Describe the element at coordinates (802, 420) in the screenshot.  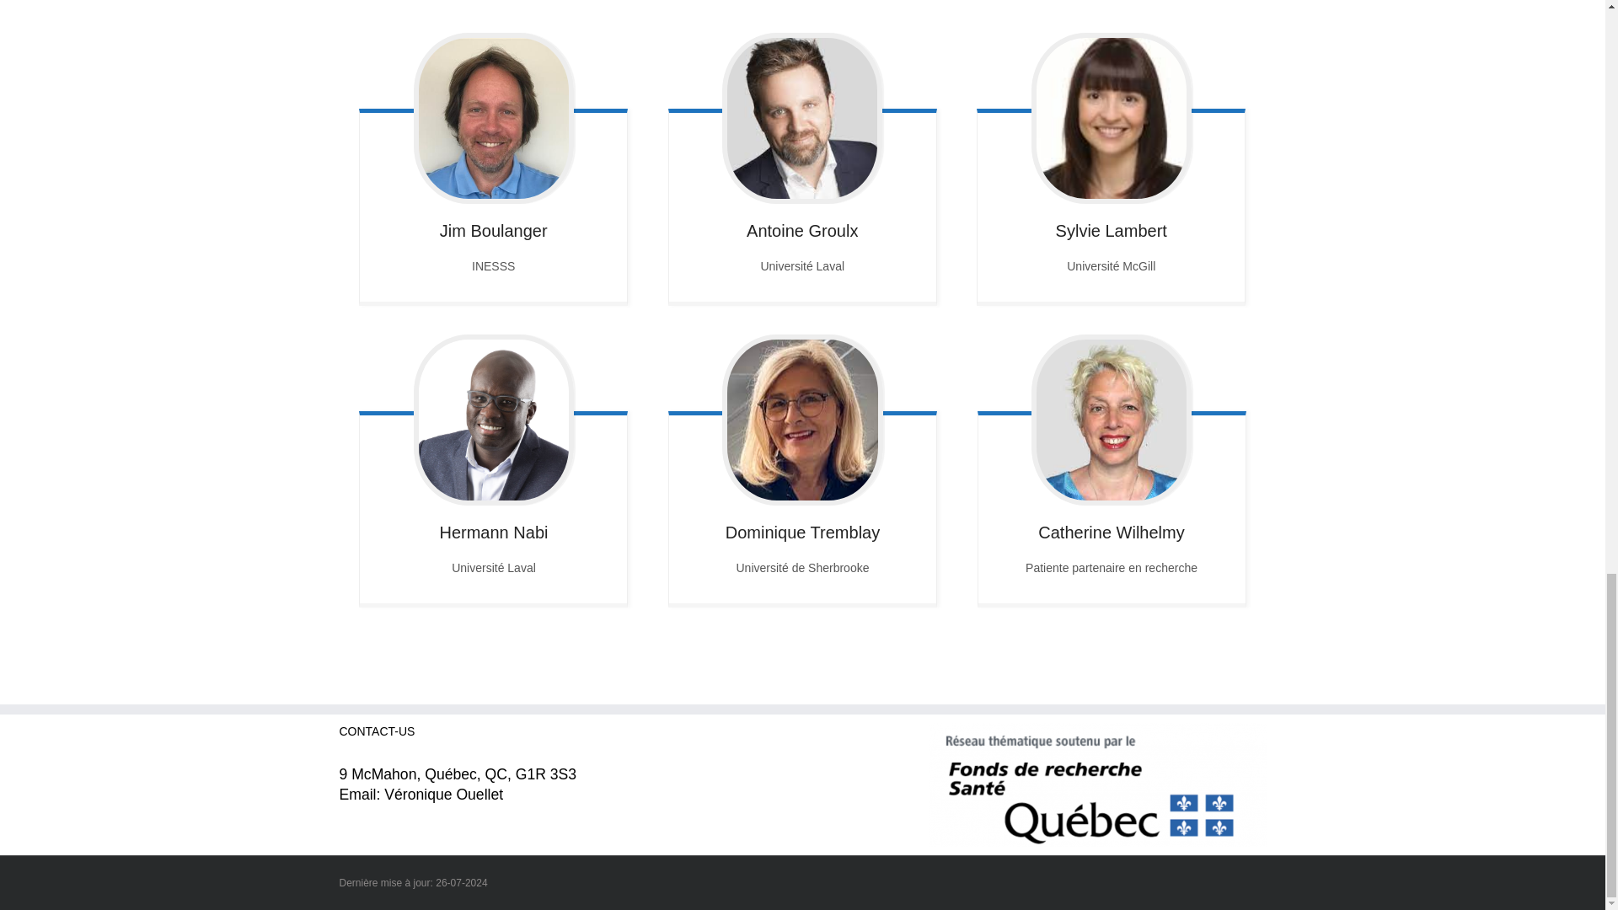
I see `Dominique  Tremblay` at that location.